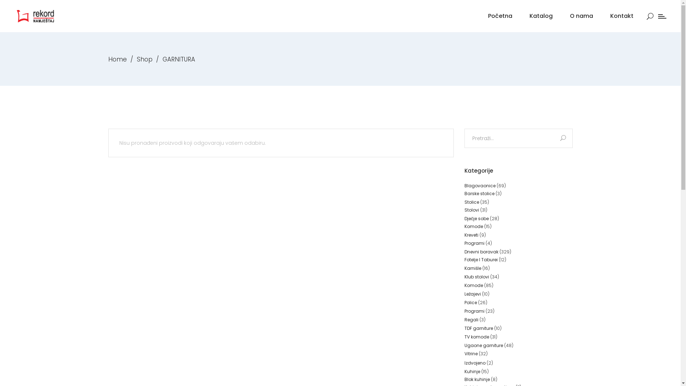 The height and width of the screenshot is (386, 686). Describe the element at coordinates (477, 380) in the screenshot. I see `Blok kuhinje` at that location.